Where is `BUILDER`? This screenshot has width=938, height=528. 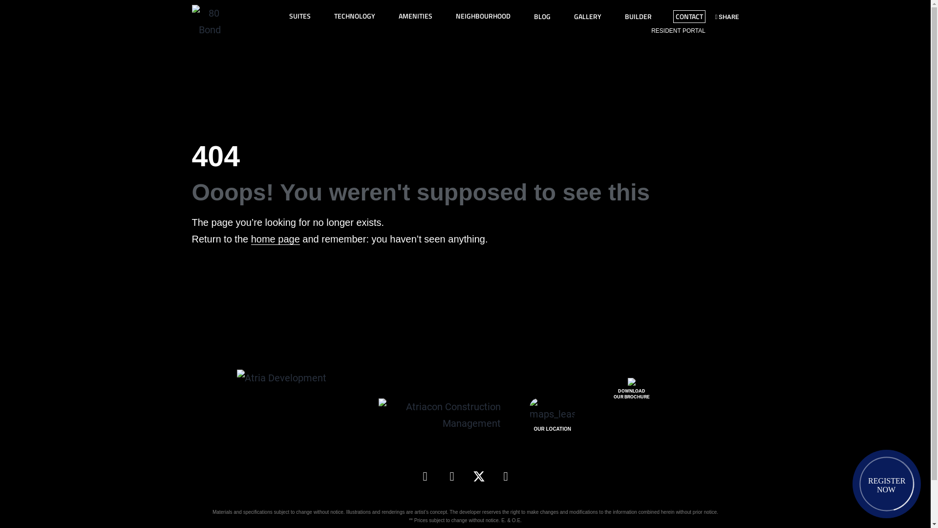
BUILDER is located at coordinates (638, 17).